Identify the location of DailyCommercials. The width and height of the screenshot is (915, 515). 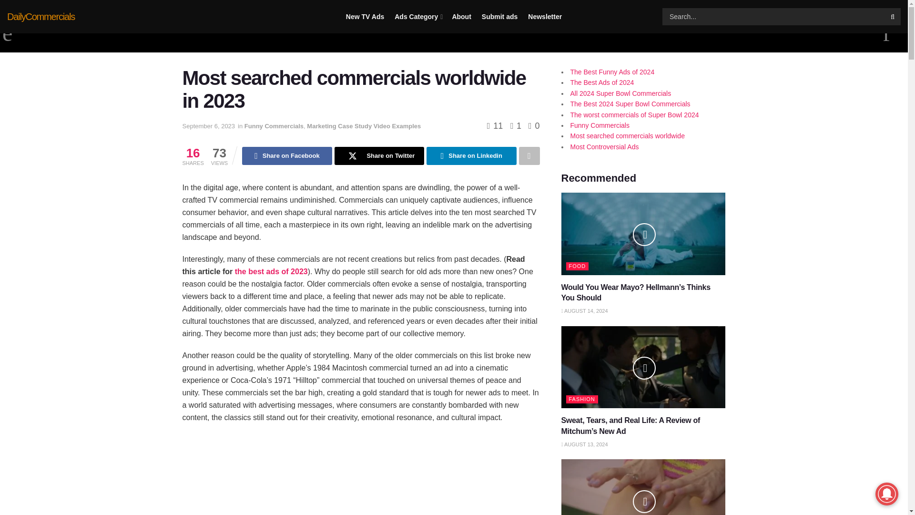
(41, 16).